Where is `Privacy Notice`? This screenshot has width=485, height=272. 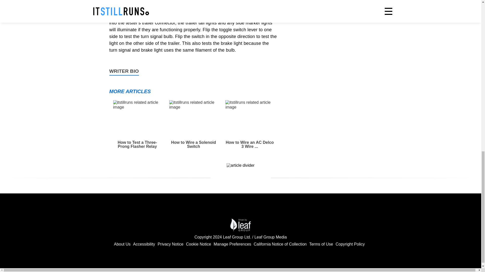
Privacy Notice is located at coordinates (170, 244).